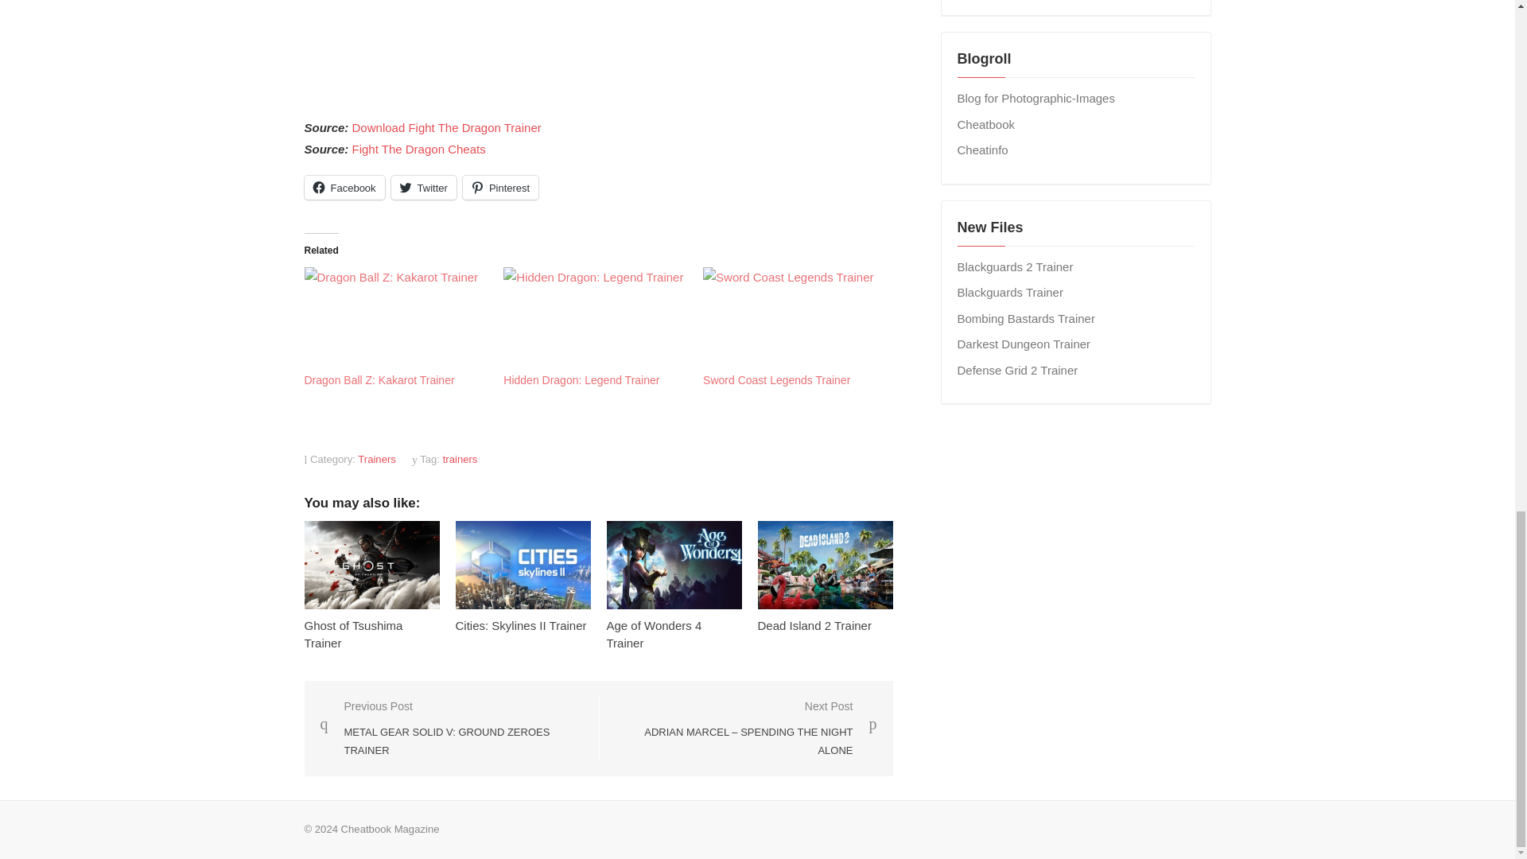  What do you see at coordinates (520, 625) in the screenshot?
I see `Cities: Skylines II Trainer` at bounding box center [520, 625].